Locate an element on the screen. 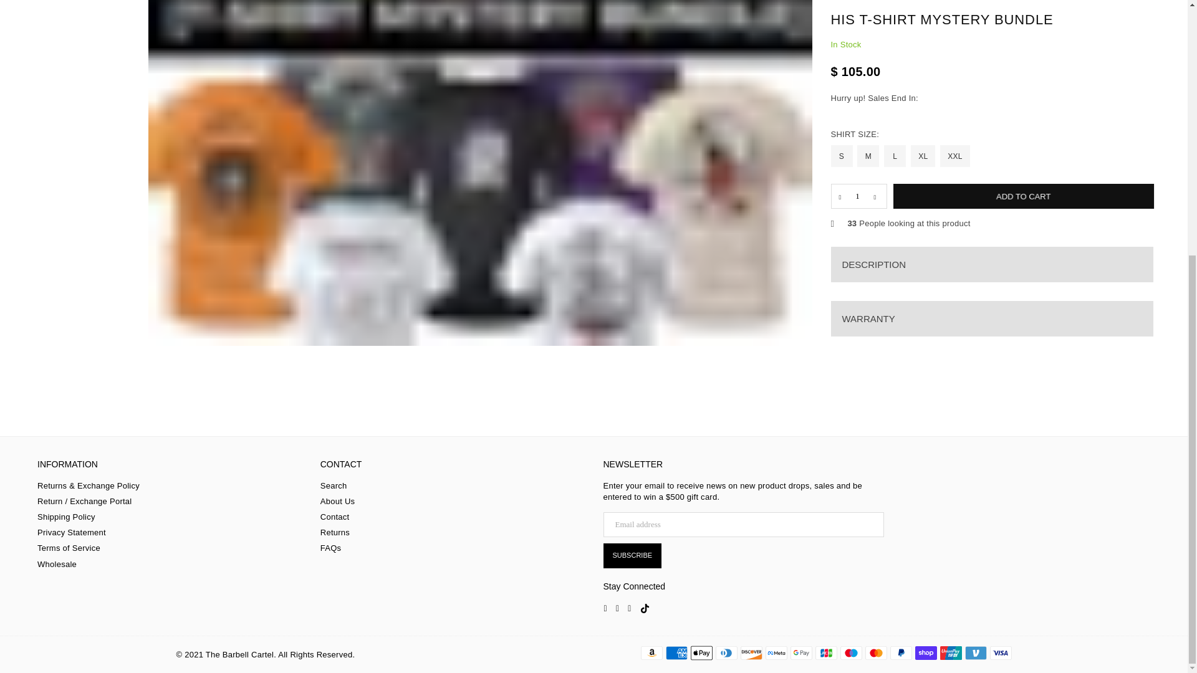 The width and height of the screenshot is (1197, 673). The Barbell Cartel on TikTok is located at coordinates (645, 608).